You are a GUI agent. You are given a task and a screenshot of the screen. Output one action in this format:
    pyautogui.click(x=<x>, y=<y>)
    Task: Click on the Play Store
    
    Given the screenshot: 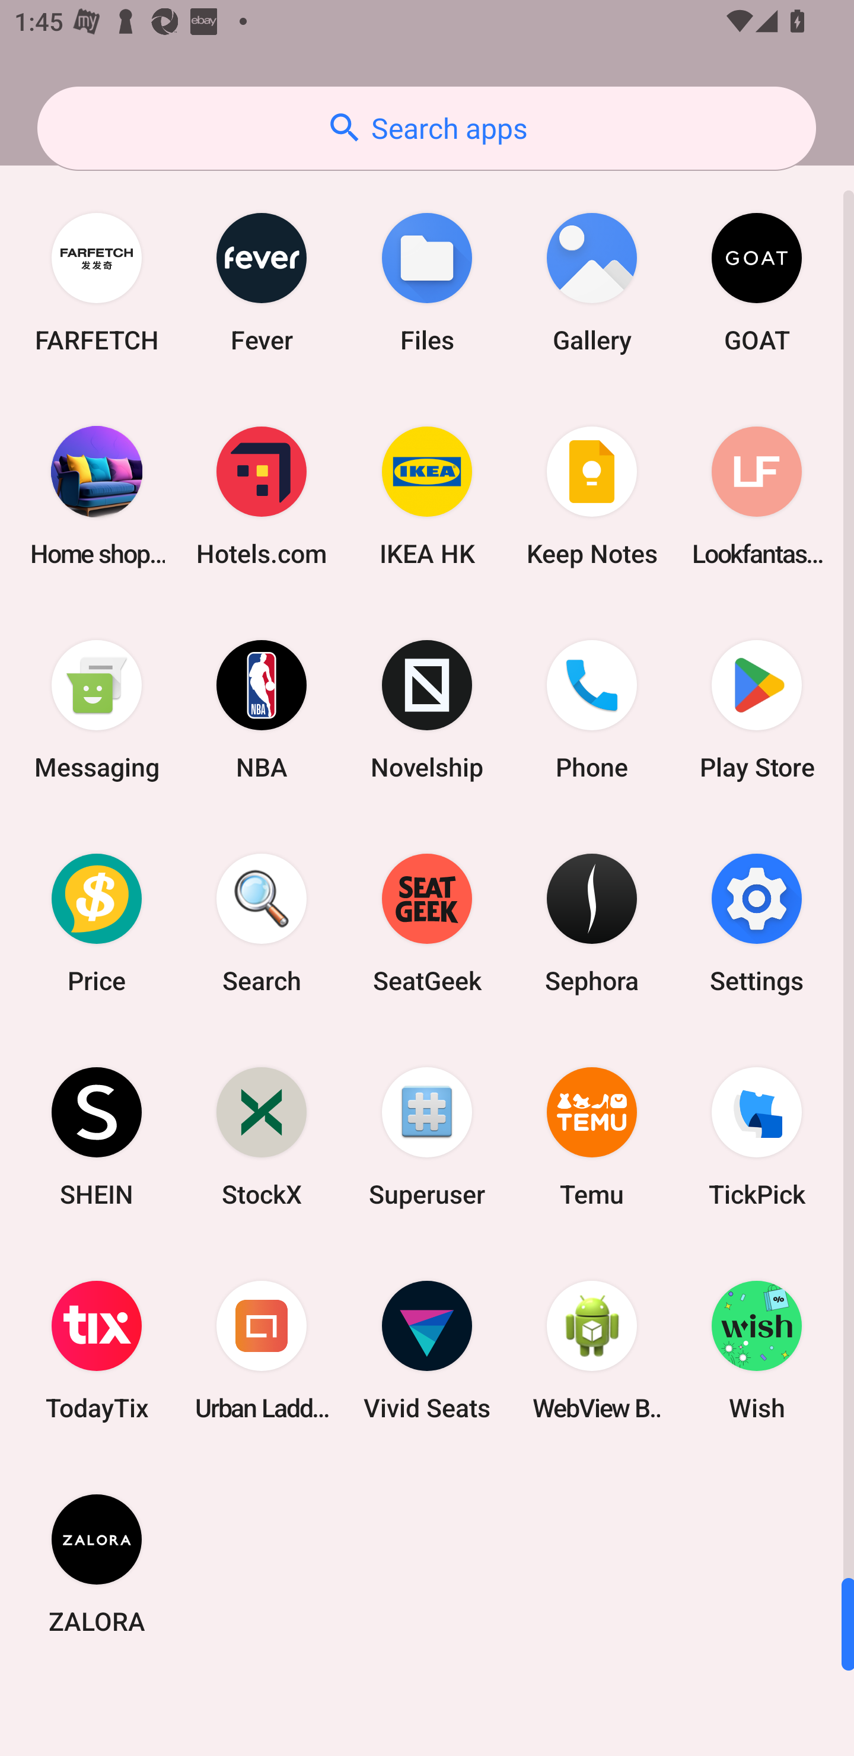 What is the action you would take?
    pyautogui.click(x=757, y=710)
    